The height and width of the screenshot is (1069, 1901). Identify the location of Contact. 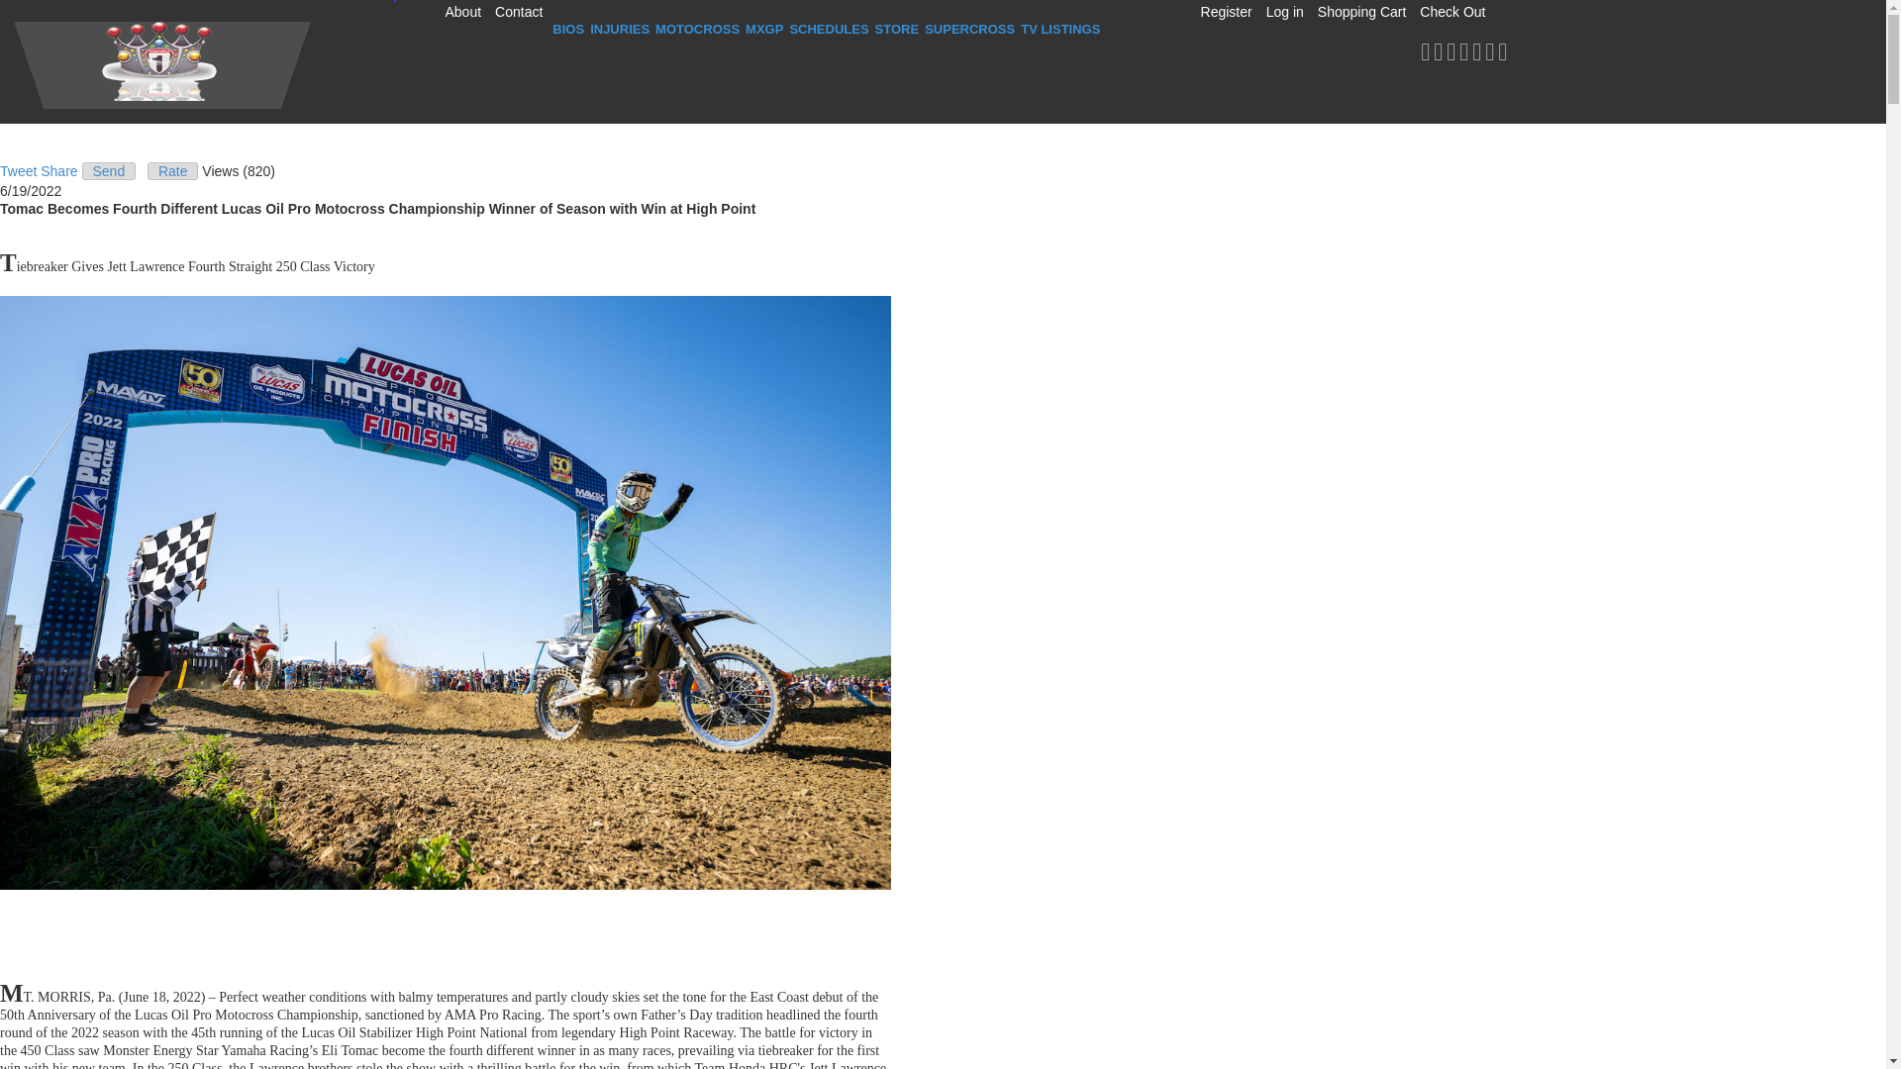
(519, 12).